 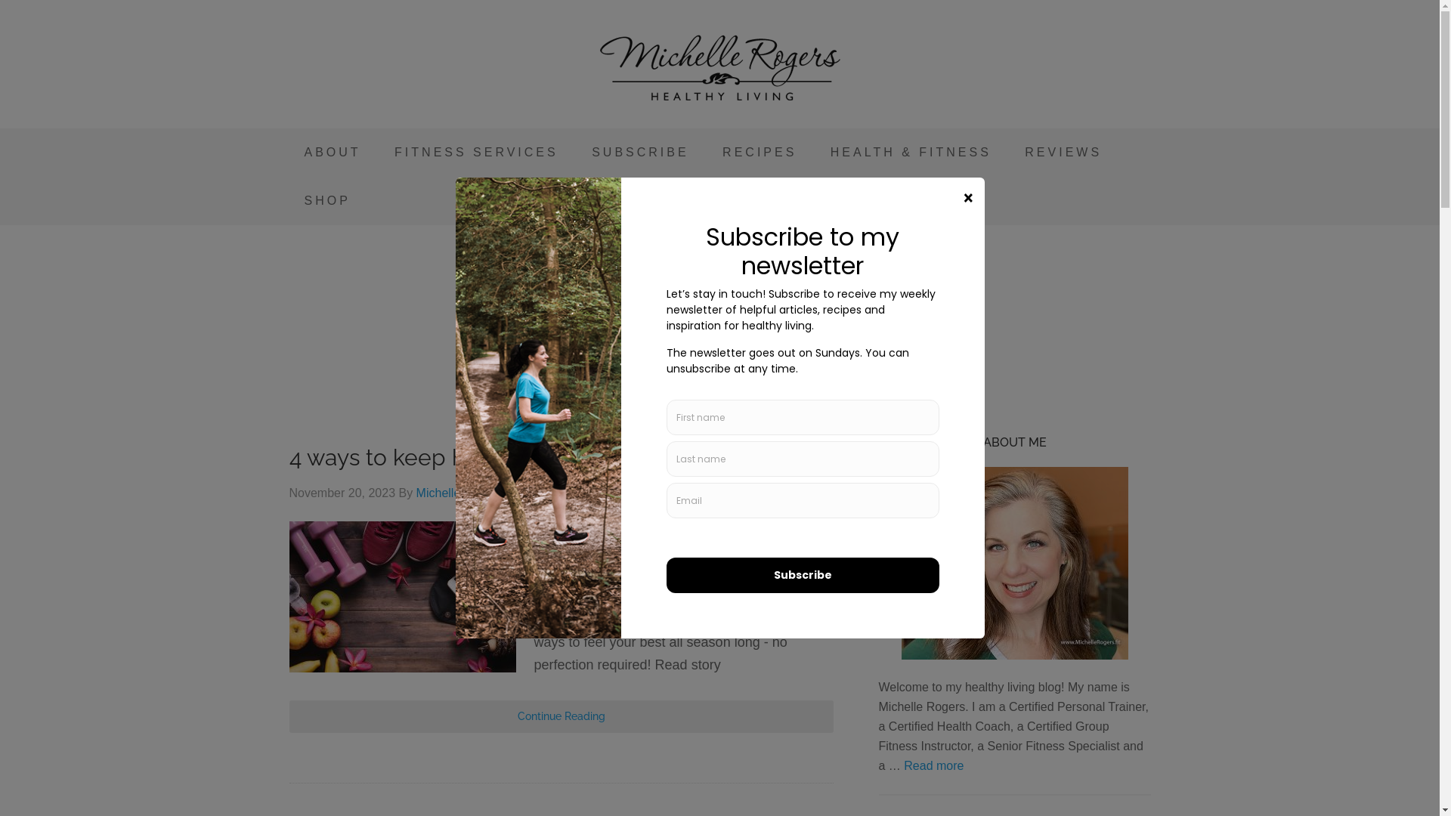 What do you see at coordinates (640, 153) in the screenshot?
I see `SUBSCRIBE` at bounding box center [640, 153].